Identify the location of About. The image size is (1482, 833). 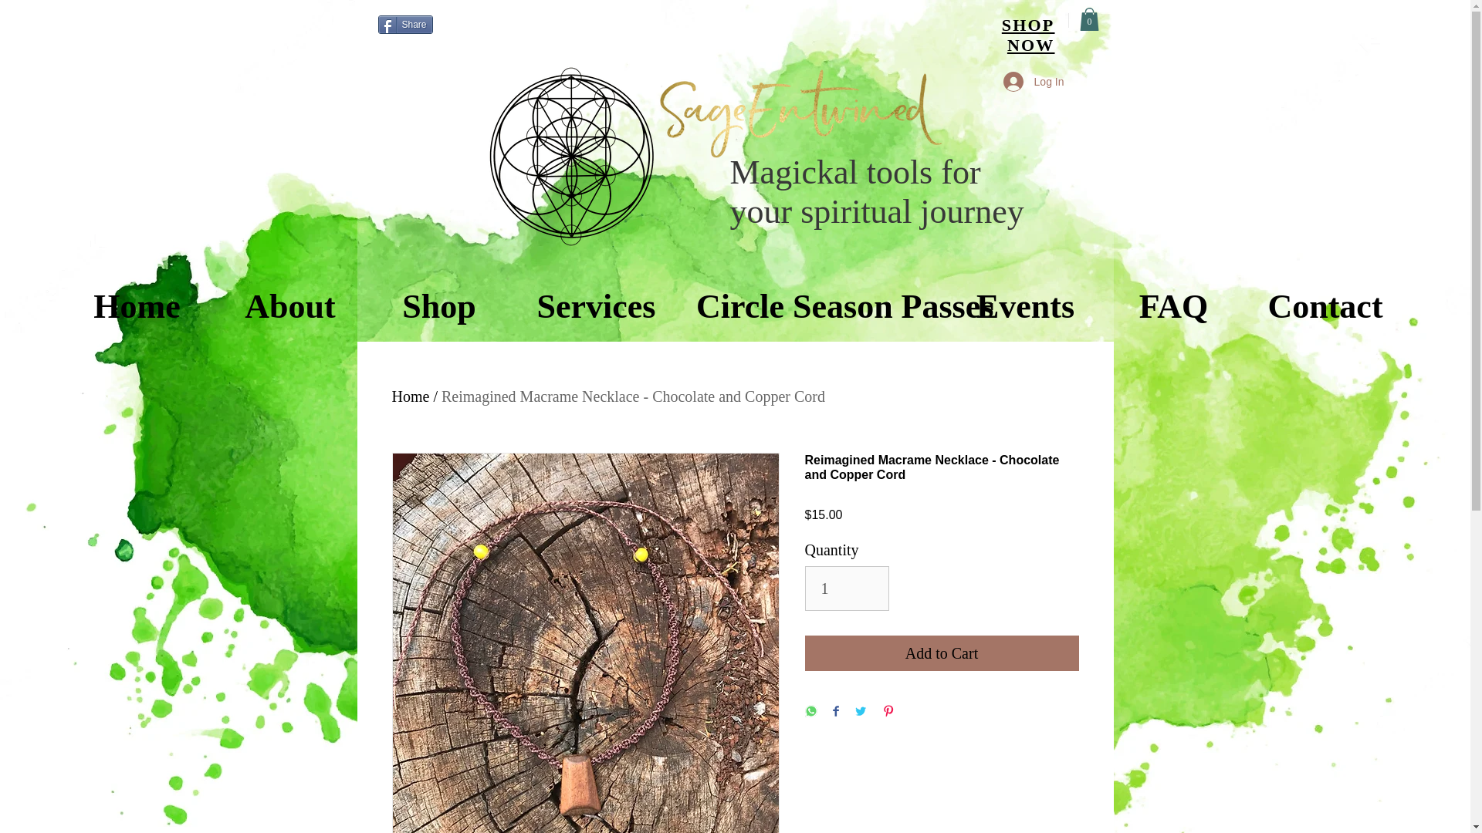
(289, 299).